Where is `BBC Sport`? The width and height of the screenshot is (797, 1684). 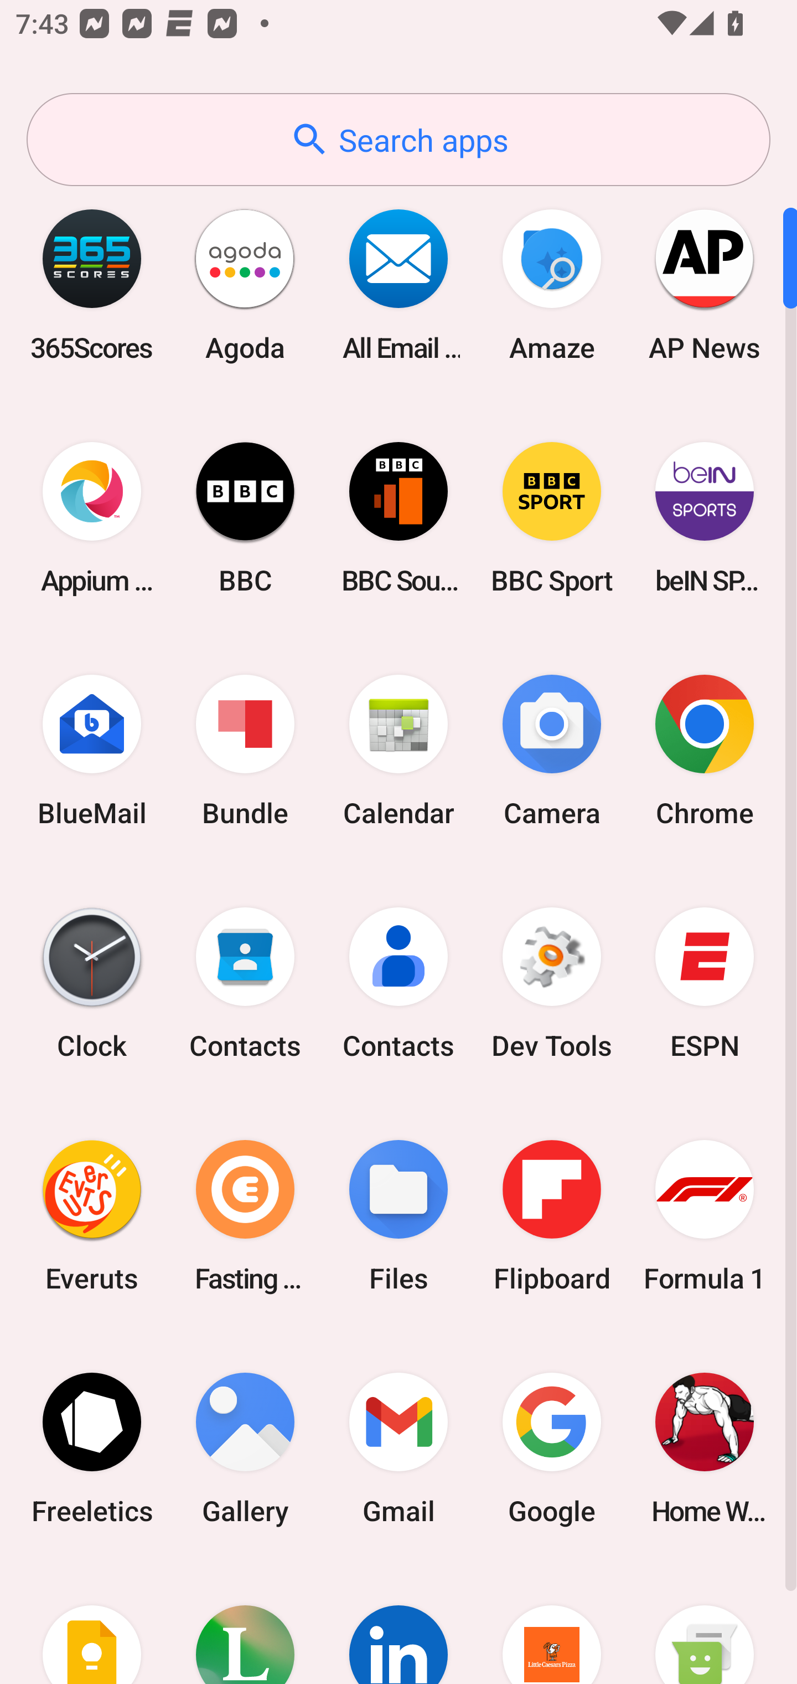 BBC Sport is located at coordinates (551, 517).